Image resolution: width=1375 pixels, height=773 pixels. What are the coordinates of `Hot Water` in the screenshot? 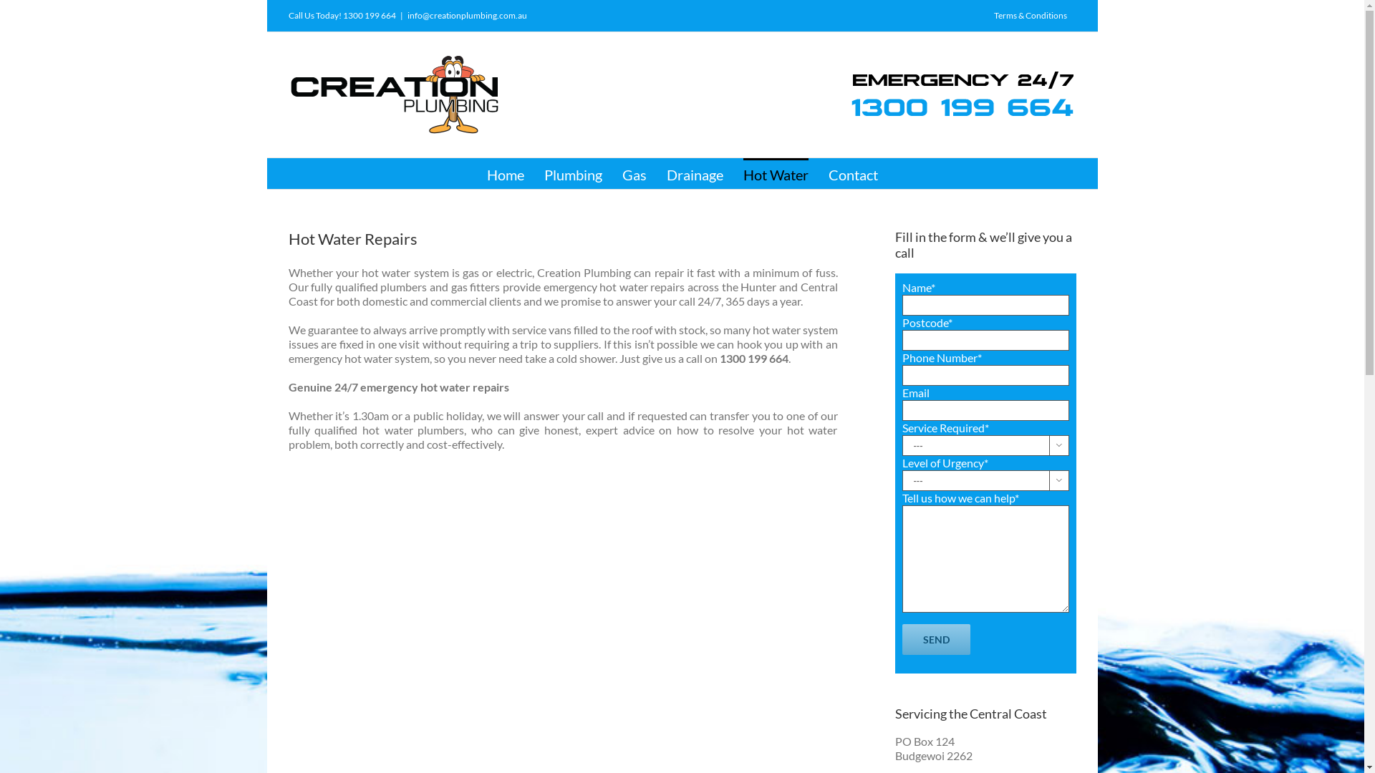 It's located at (776, 173).